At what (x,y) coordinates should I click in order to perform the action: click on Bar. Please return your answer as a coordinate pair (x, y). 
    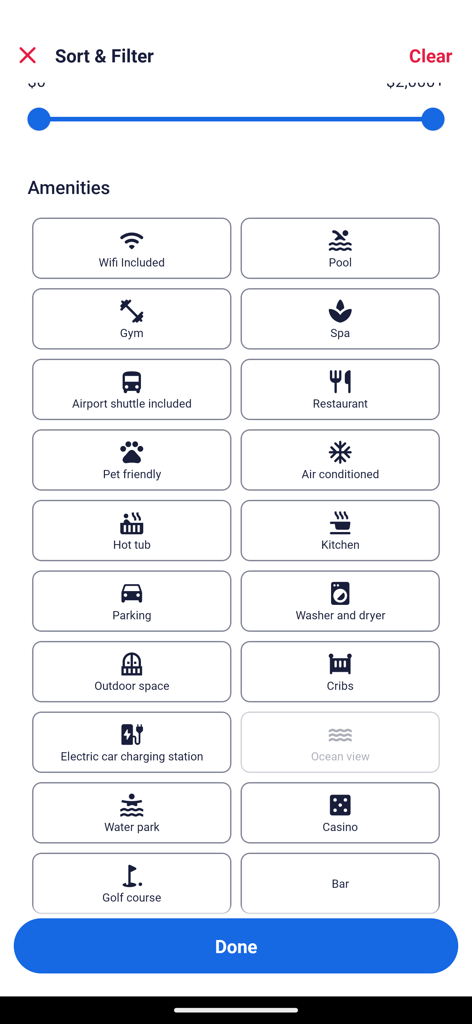
    Looking at the image, I should click on (340, 884).